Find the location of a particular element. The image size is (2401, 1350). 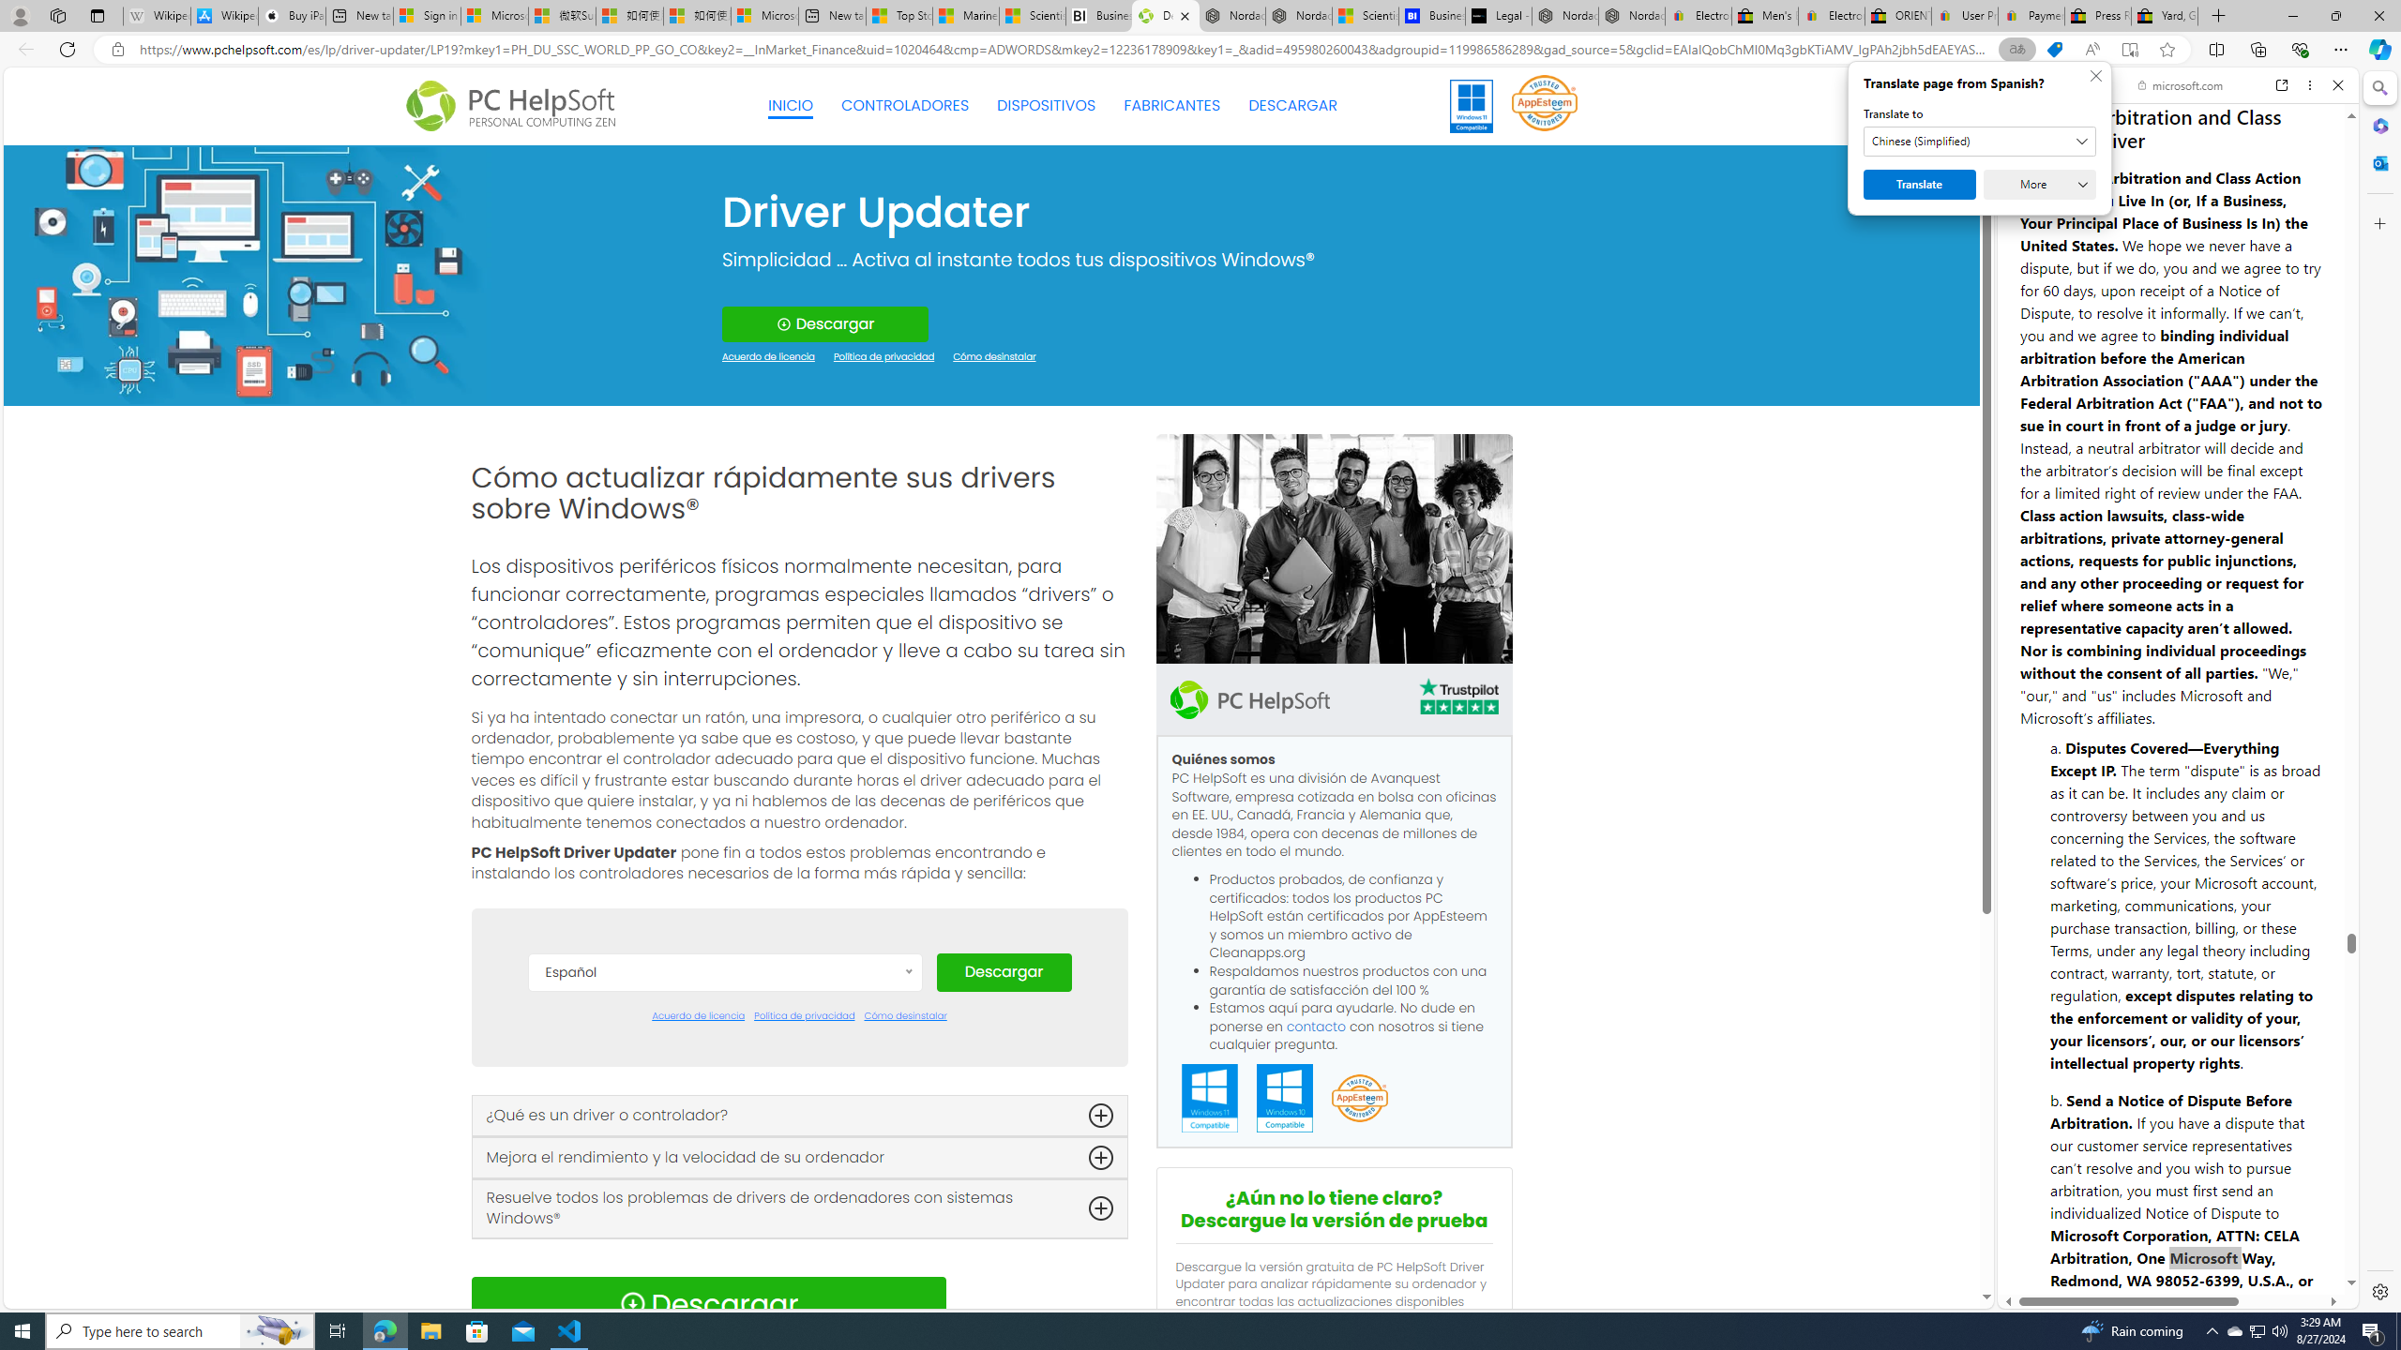

team is located at coordinates (1334, 548).